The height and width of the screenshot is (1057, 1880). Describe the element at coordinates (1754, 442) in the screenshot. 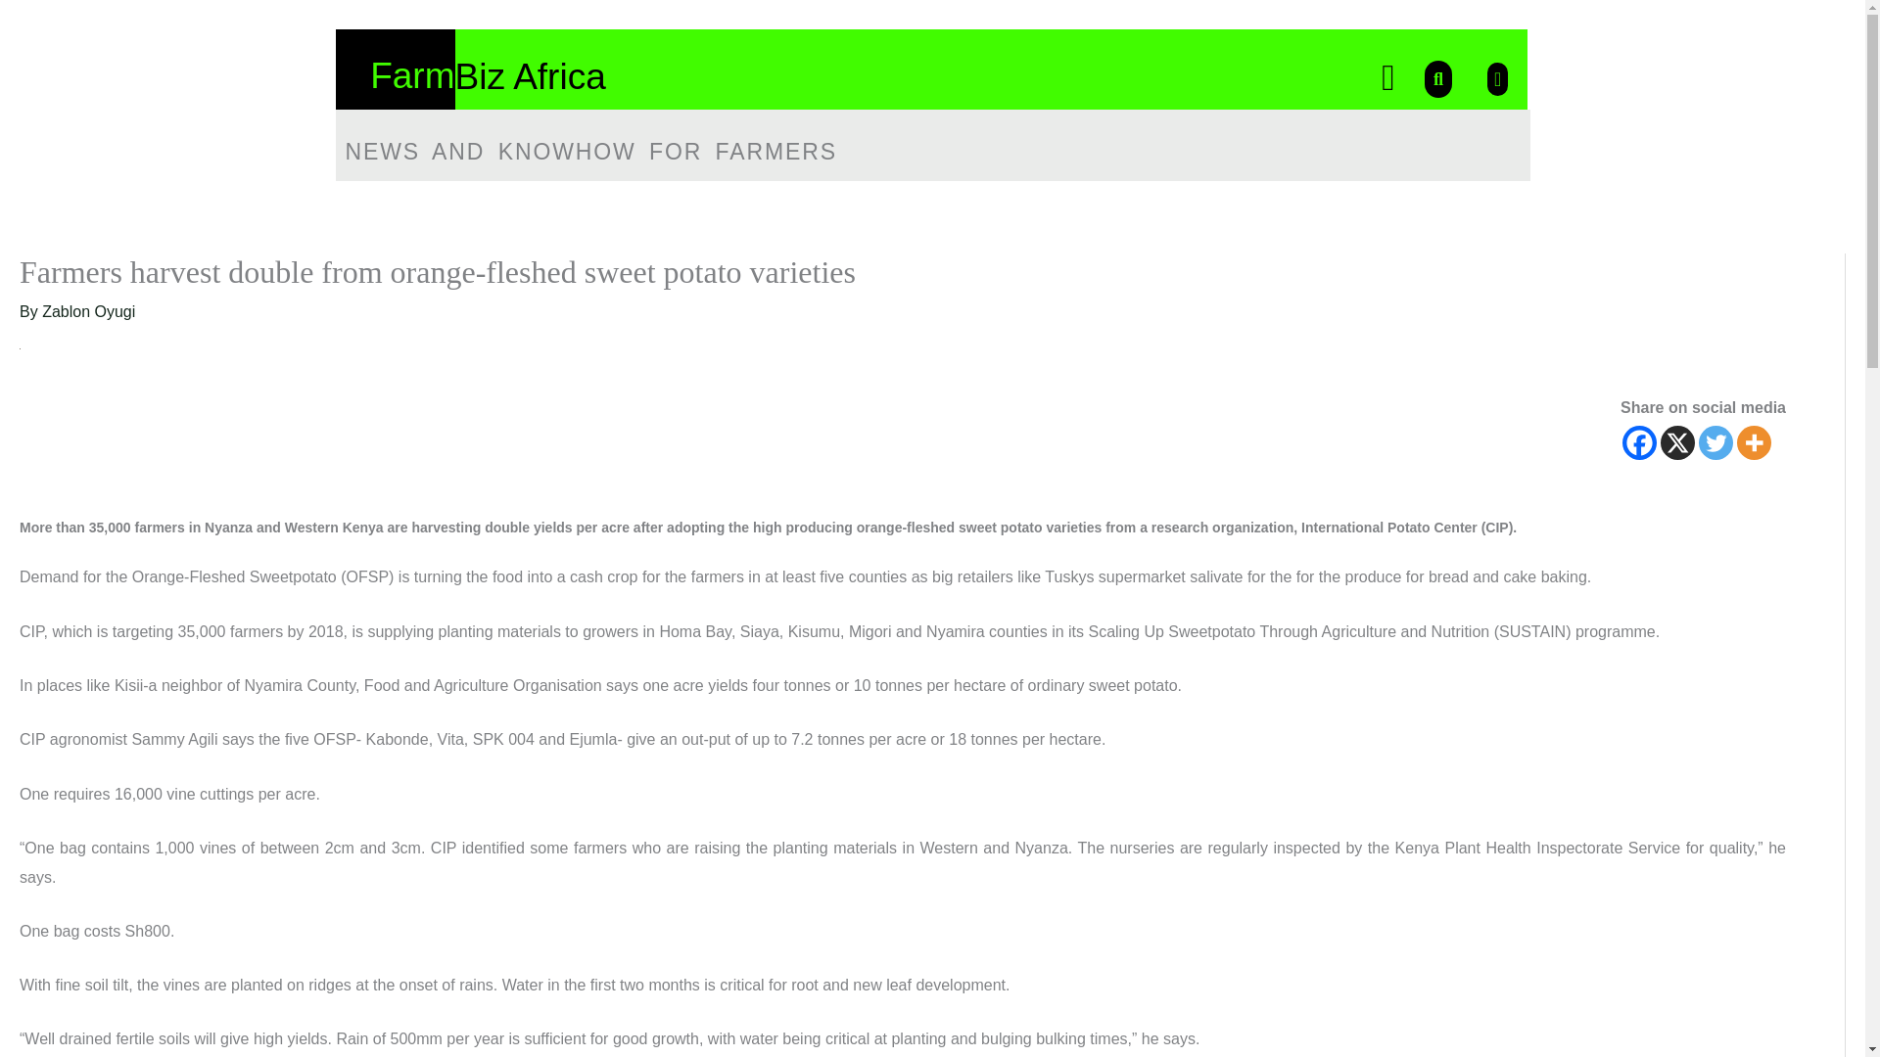

I see `More` at that location.